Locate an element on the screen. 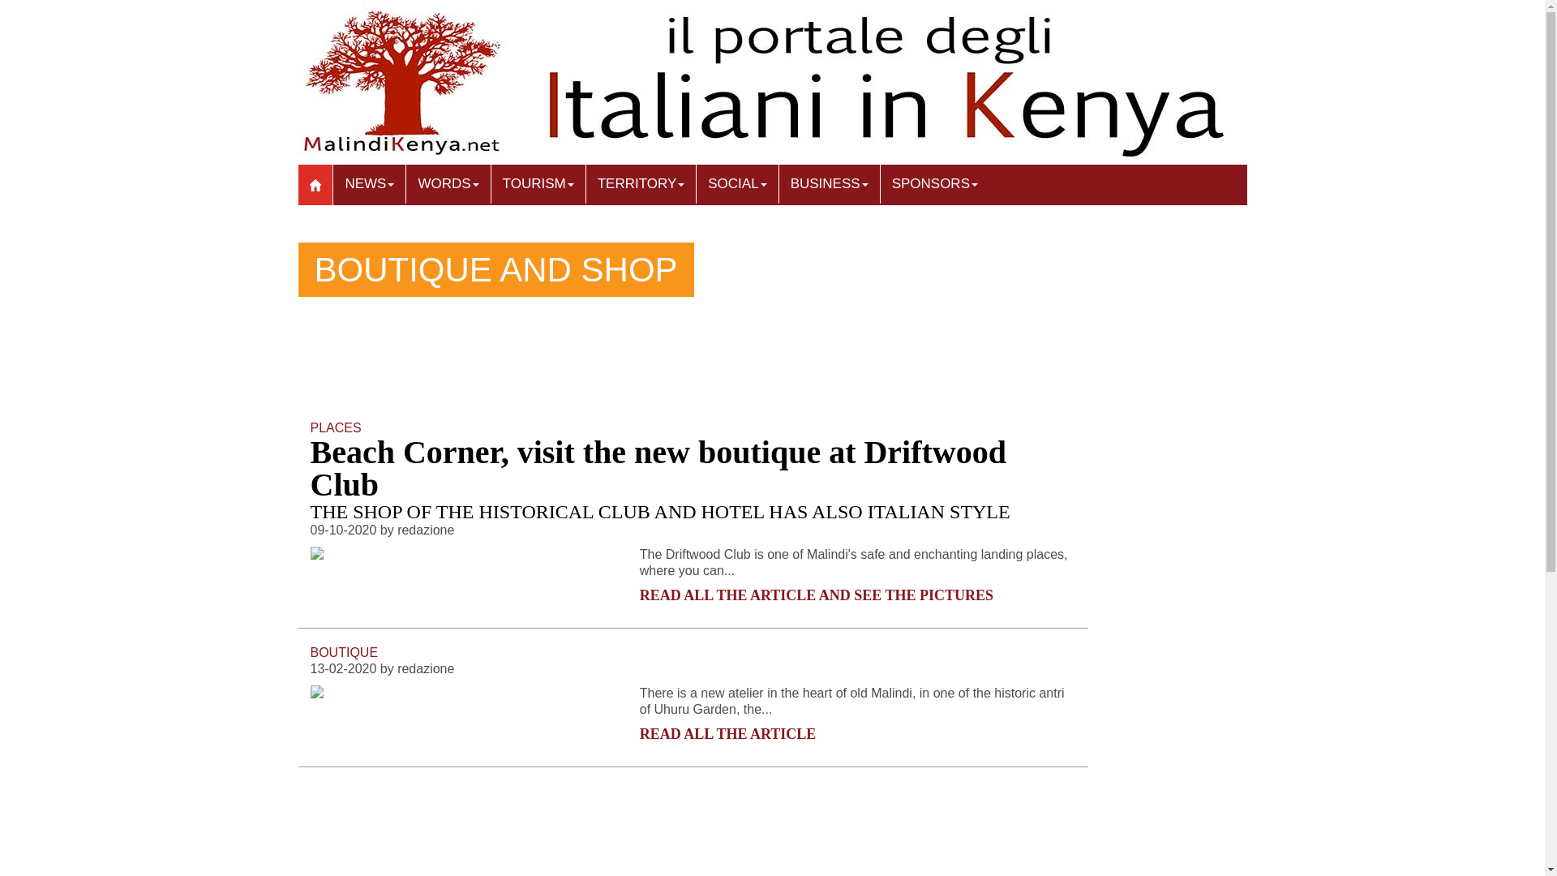 This screenshot has width=1557, height=876. TOURISM is located at coordinates (538, 183).